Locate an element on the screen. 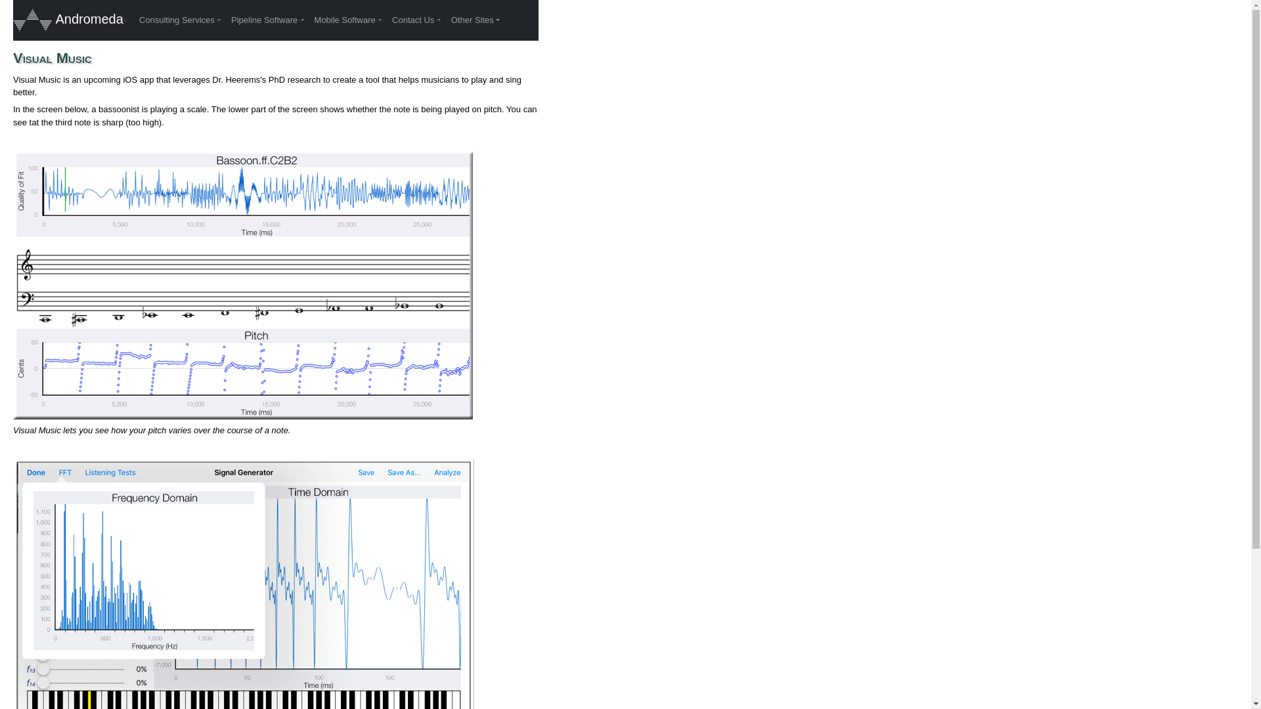 The width and height of the screenshot is (1261, 709). Other Sites is located at coordinates (476, 20).